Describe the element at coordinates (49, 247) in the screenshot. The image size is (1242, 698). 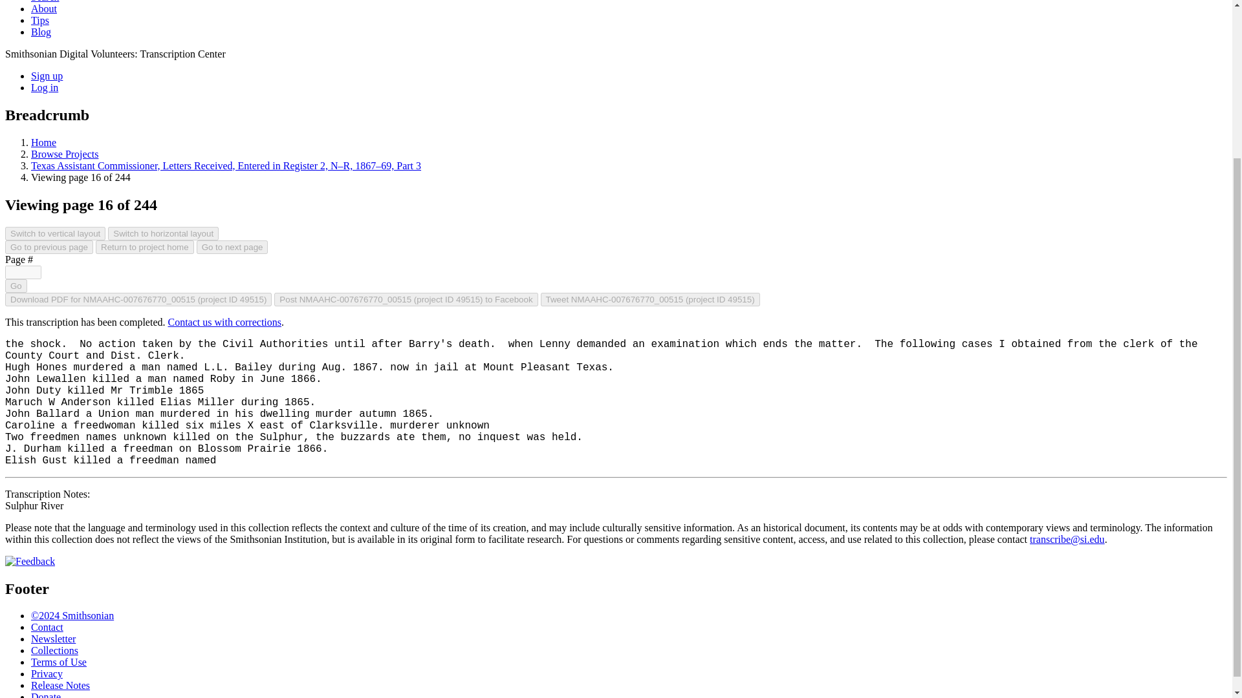
I see `Go to previous page` at that location.